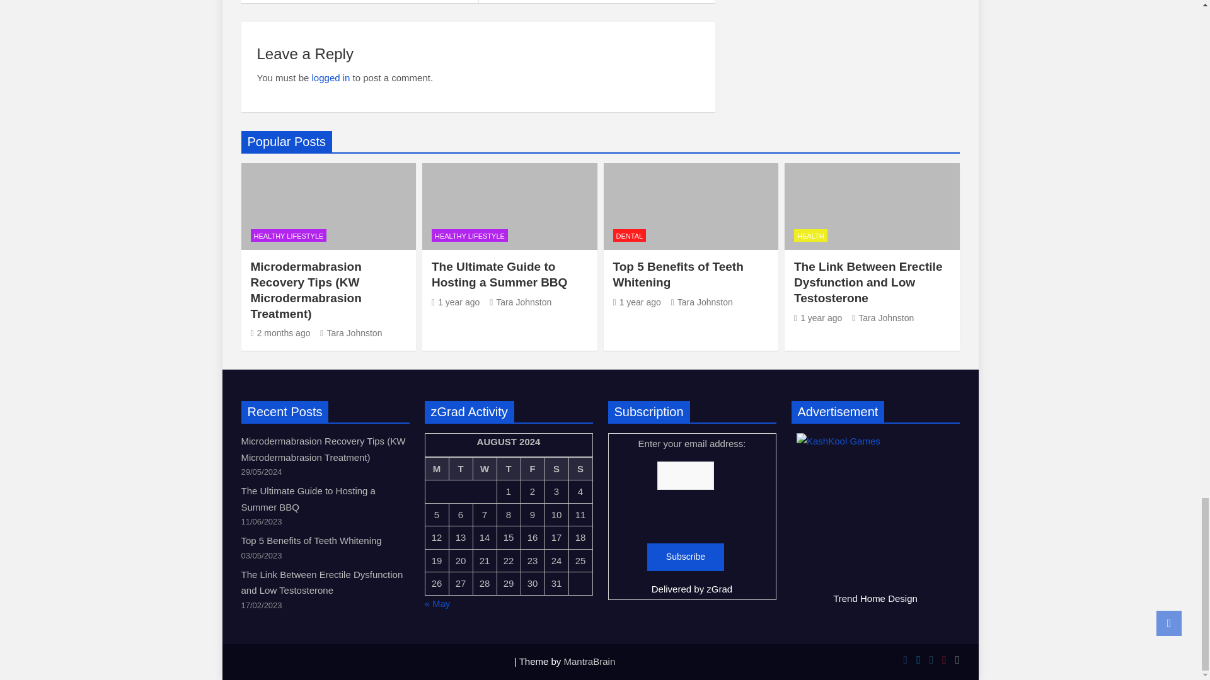 Image resolution: width=1210 pixels, height=680 pixels. What do you see at coordinates (686, 557) in the screenshot?
I see `Subscribe` at bounding box center [686, 557].